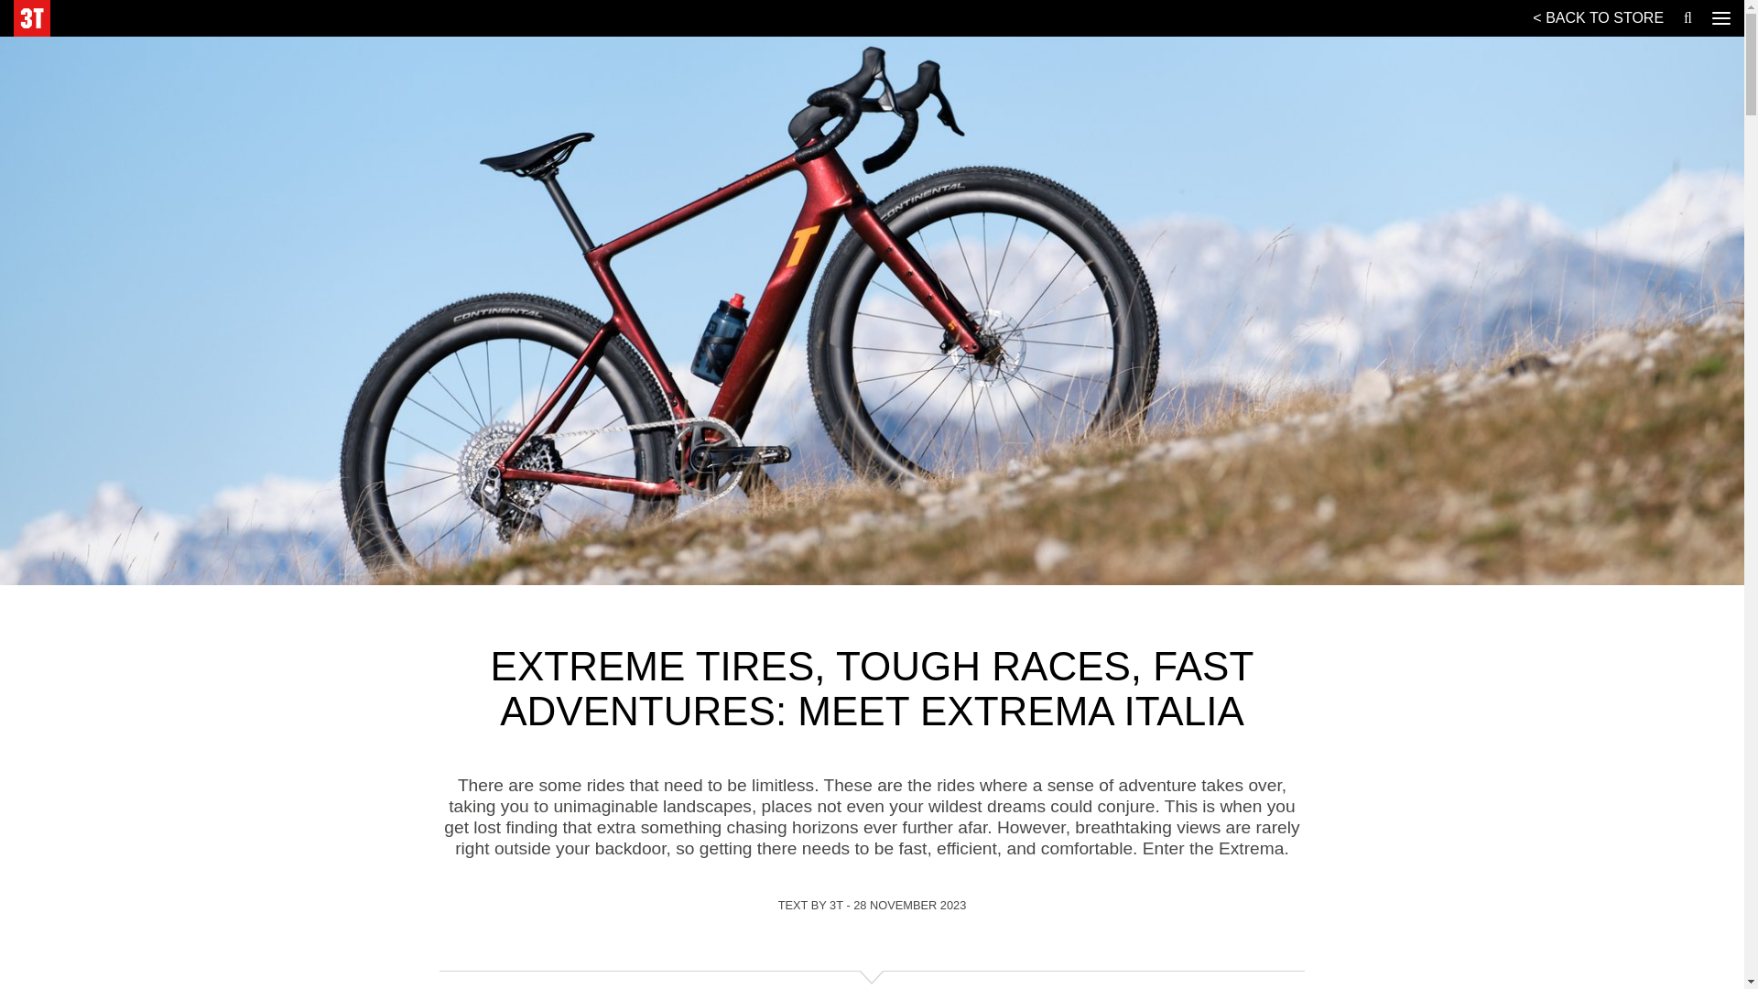 The width and height of the screenshot is (1758, 989). Describe the element at coordinates (32, 18) in the screenshot. I see `3T Blog` at that location.